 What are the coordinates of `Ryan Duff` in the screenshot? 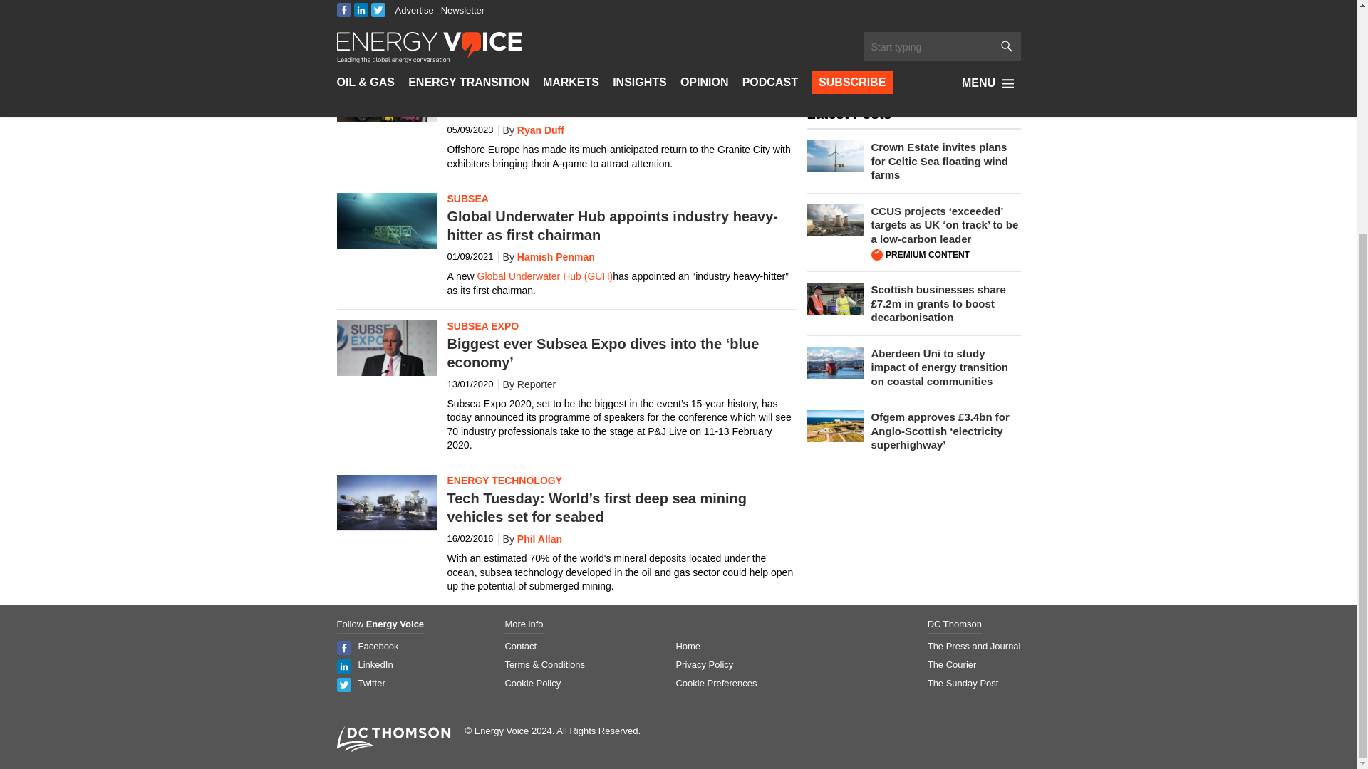 It's located at (530, 130).